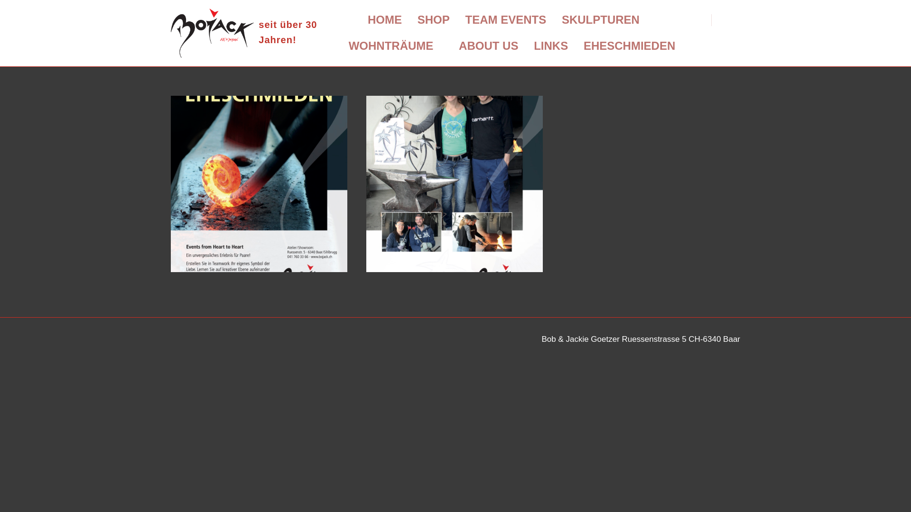  Describe the element at coordinates (434, 20) in the screenshot. I see `SHOP` at that location.